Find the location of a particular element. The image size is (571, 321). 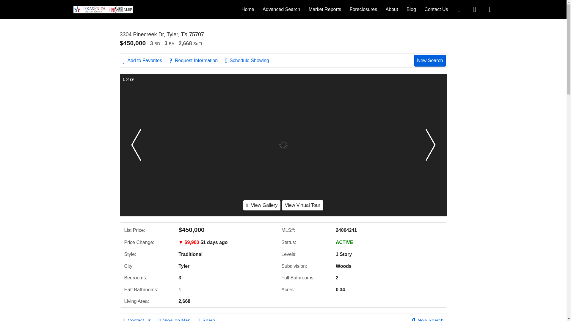

Home is located at coordinates (248, 9).